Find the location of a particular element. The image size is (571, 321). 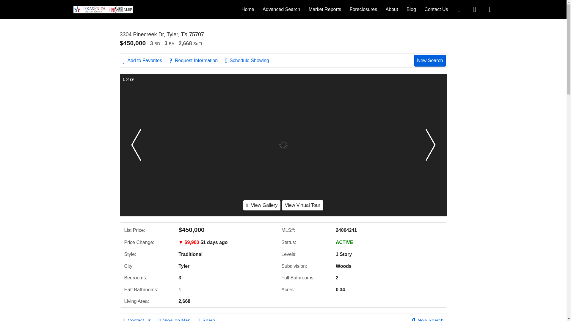

Home is located at coordinates (248, 9).